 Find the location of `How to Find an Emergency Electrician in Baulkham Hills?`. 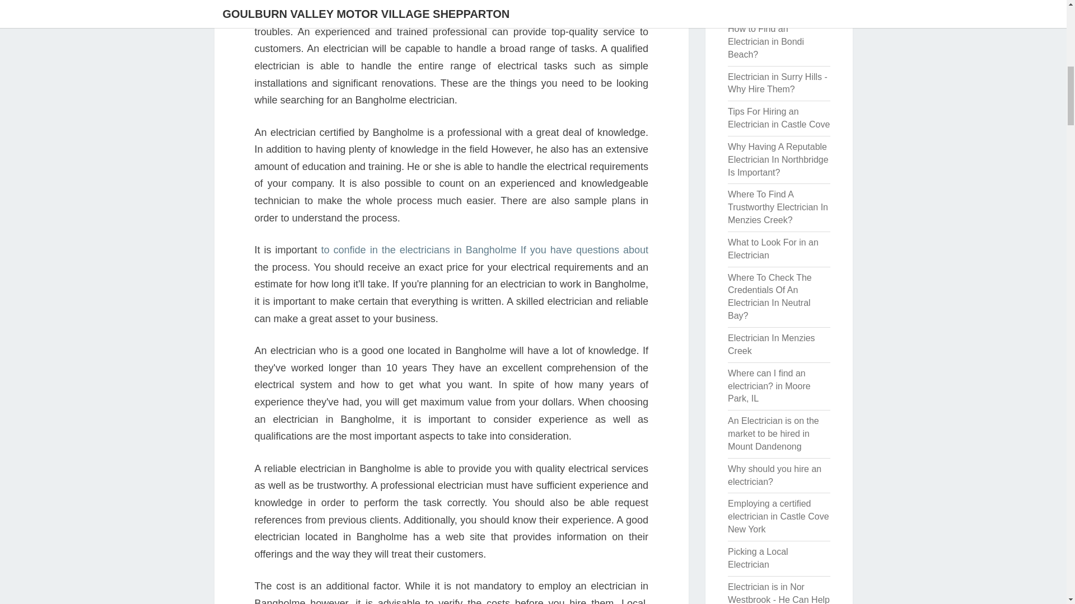

How to Find an Emergency Electrician in Baulkham Hills? is located at coordinates (777, 6).